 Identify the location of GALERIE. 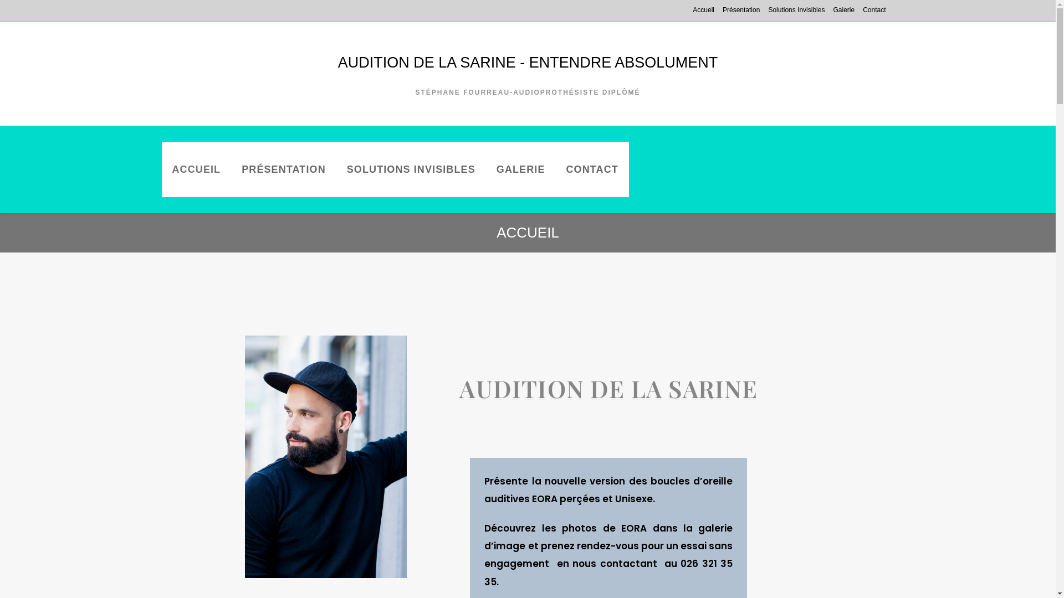
(521, 169).